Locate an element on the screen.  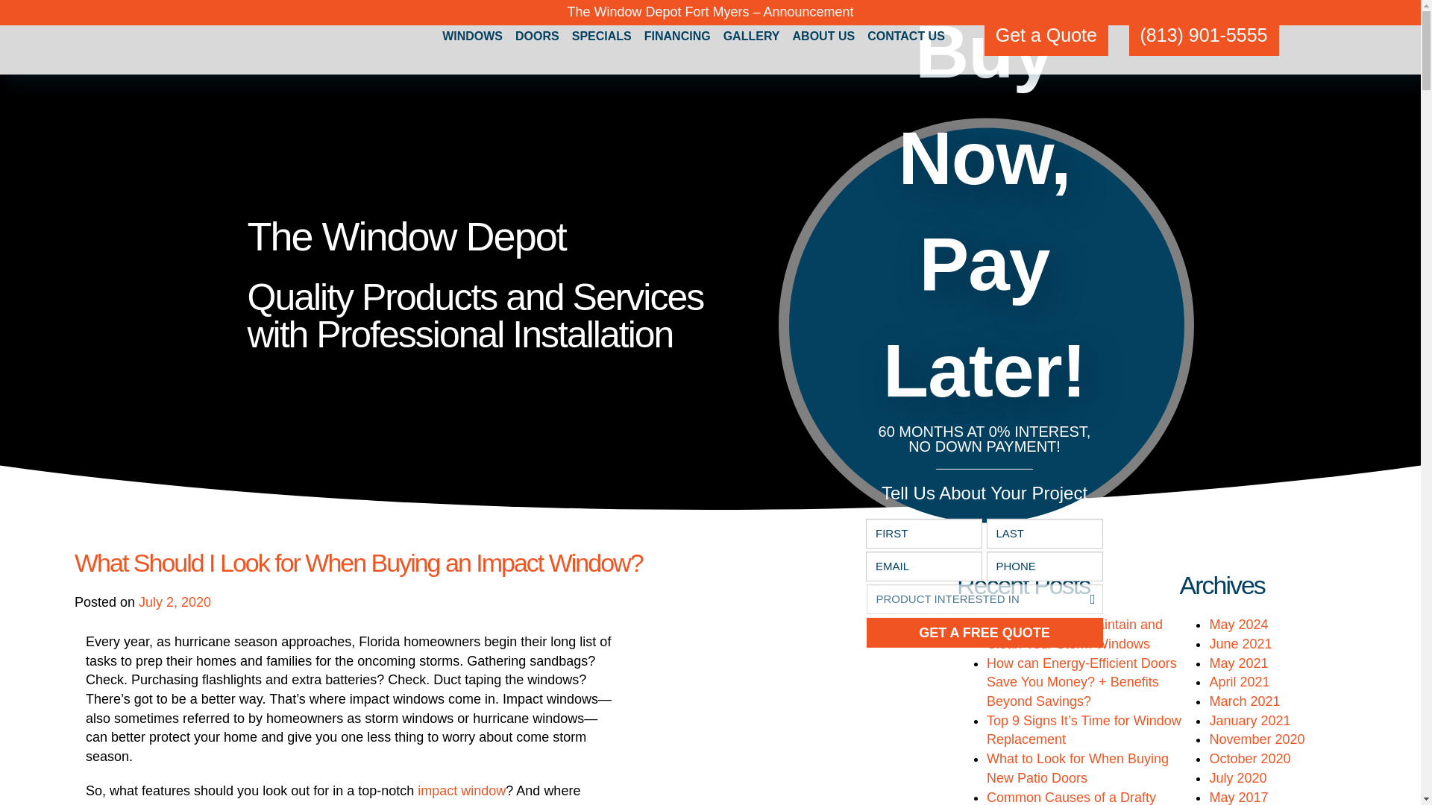
July 2, 2020 is located at coordinates (175, 602).